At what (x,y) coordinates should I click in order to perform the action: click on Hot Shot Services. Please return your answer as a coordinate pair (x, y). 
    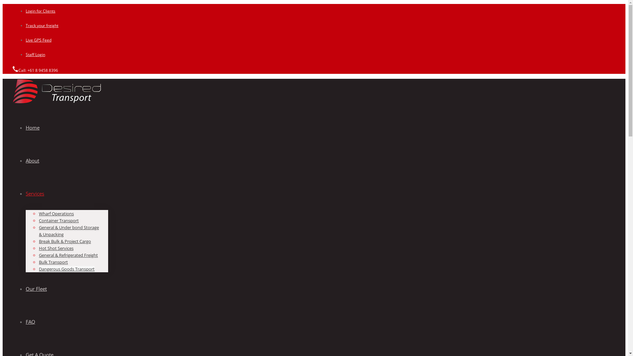
    Looking at the image, I should click on (56, 249).